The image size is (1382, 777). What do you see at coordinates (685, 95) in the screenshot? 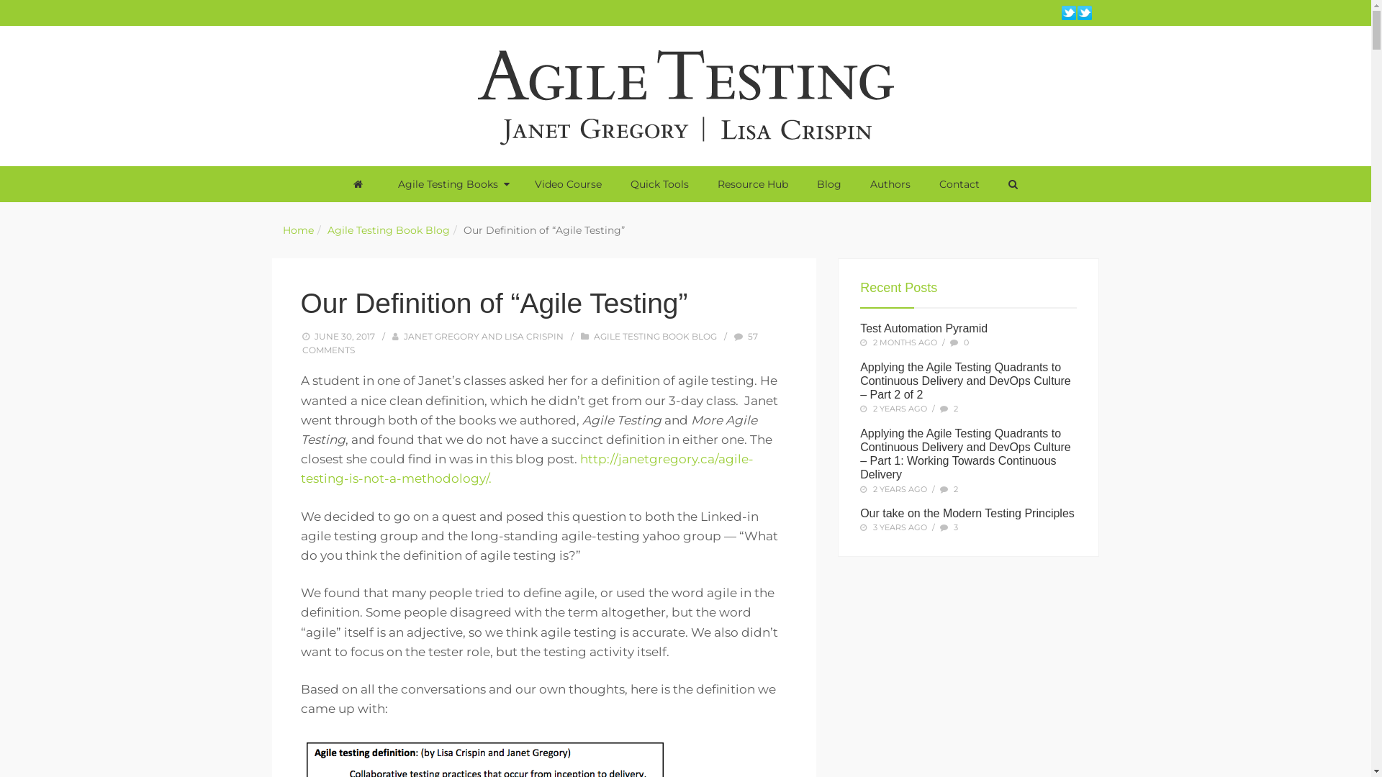
I see `Agile Testing` at bounding box center [685, 95].